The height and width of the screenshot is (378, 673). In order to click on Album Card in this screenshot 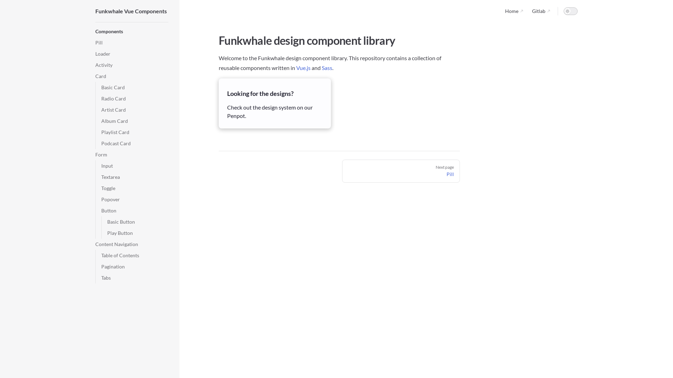, I will do `click(135, 121)`.